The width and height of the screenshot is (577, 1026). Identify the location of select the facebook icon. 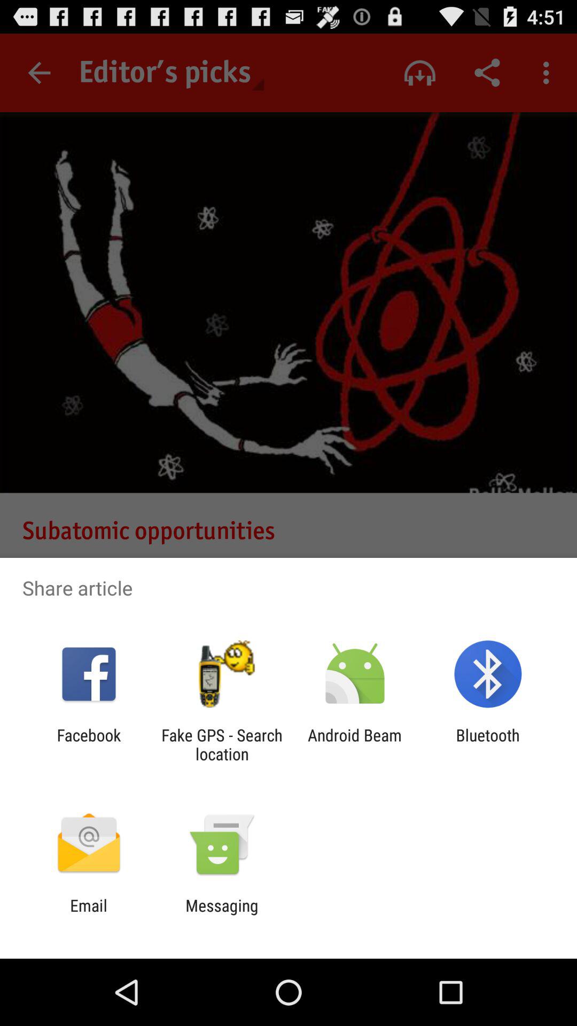
(89, 744).